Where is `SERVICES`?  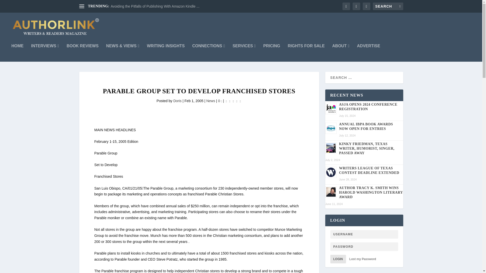 SERVICES is located at coordinates (244, 53).